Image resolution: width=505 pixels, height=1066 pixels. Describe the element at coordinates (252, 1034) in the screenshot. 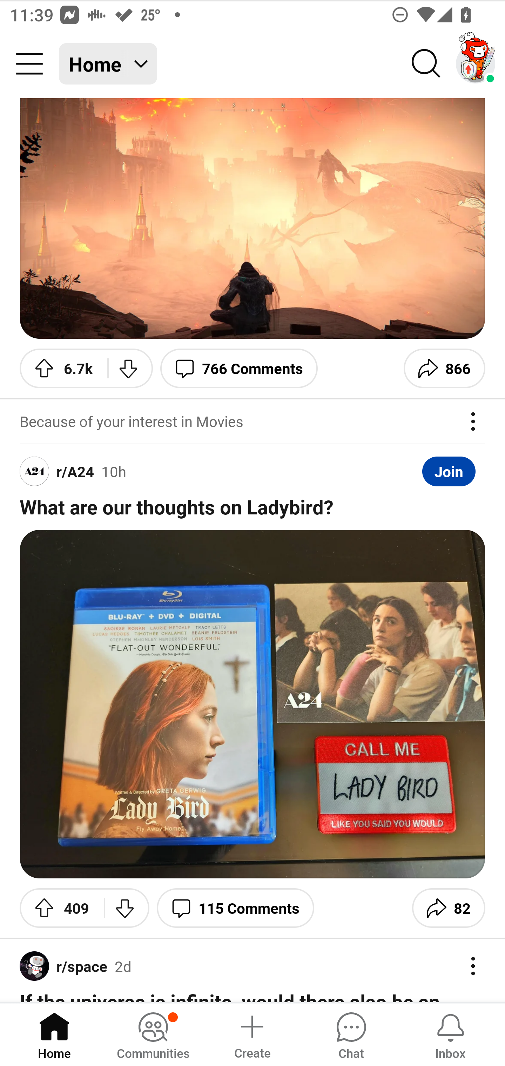

I see `Create a post Create` at that location.